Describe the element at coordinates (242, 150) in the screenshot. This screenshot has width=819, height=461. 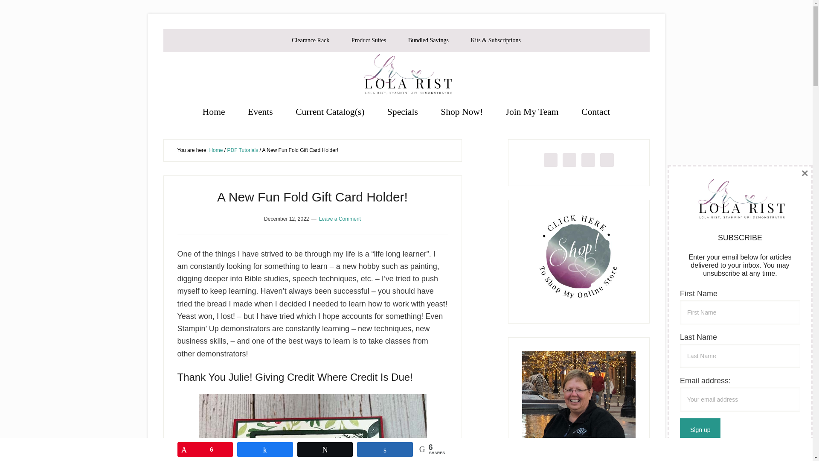
I see `PDF Tutorials` at that location.